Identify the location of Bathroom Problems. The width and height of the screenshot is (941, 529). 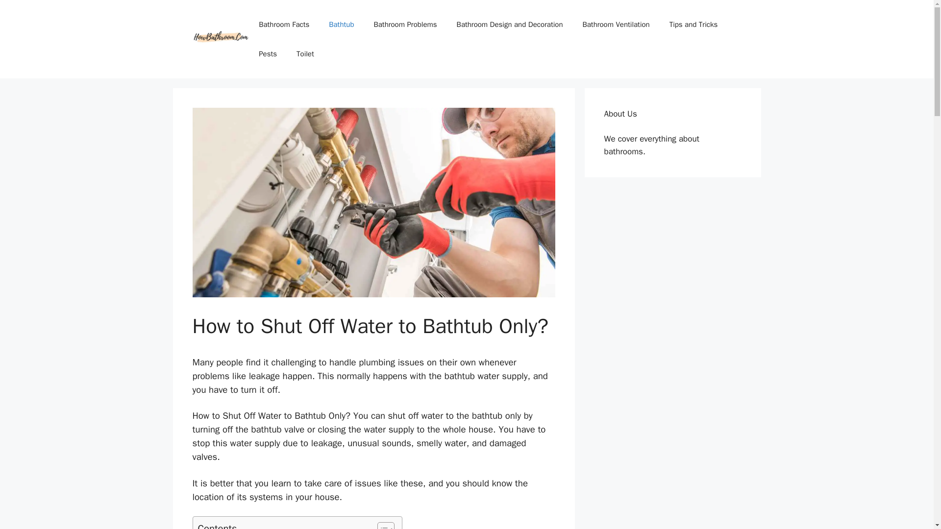
(405, 24).